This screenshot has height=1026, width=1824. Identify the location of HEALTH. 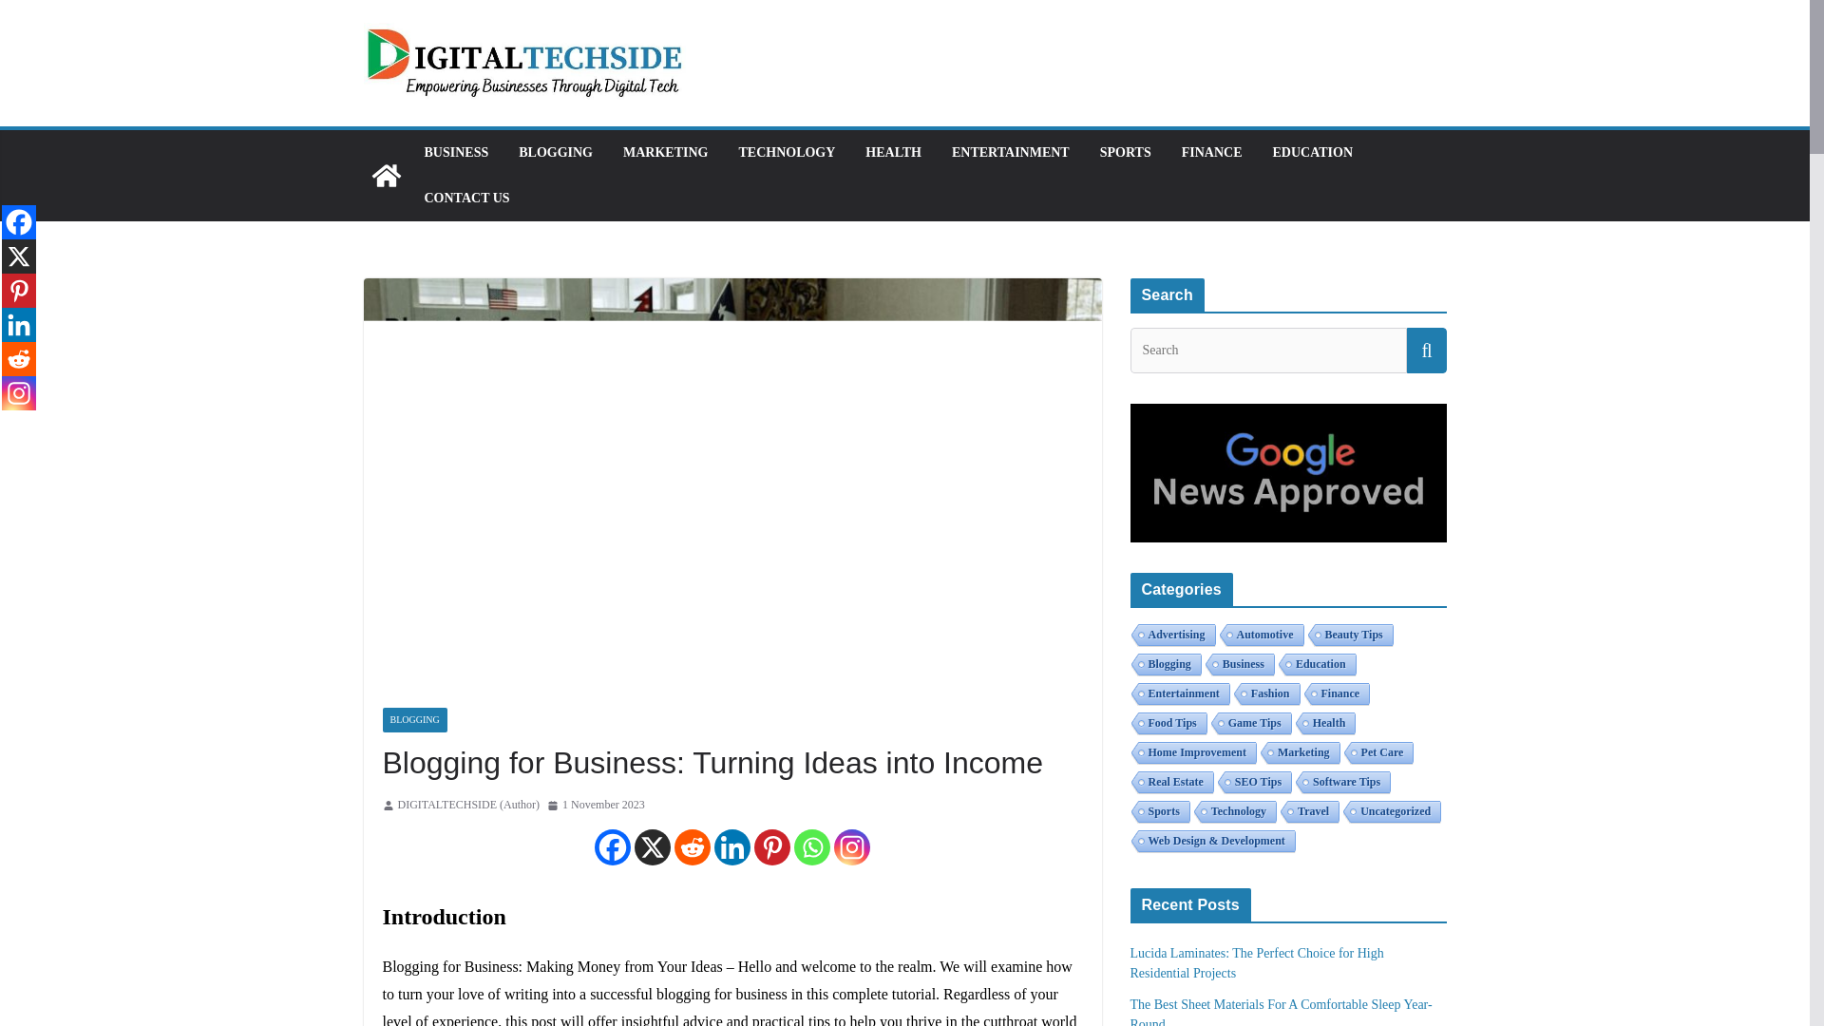
(893, 152).